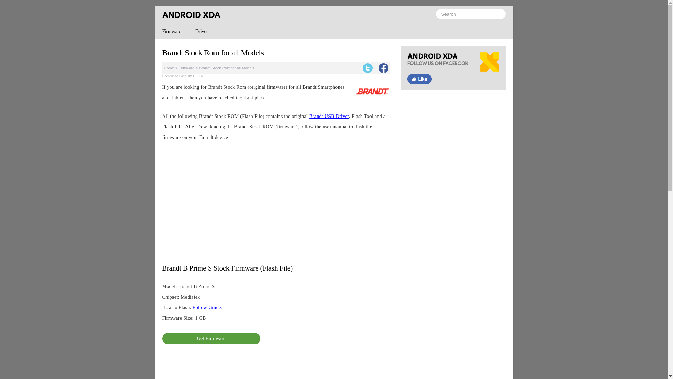  I want to click on Facebook, so click(383, 68).